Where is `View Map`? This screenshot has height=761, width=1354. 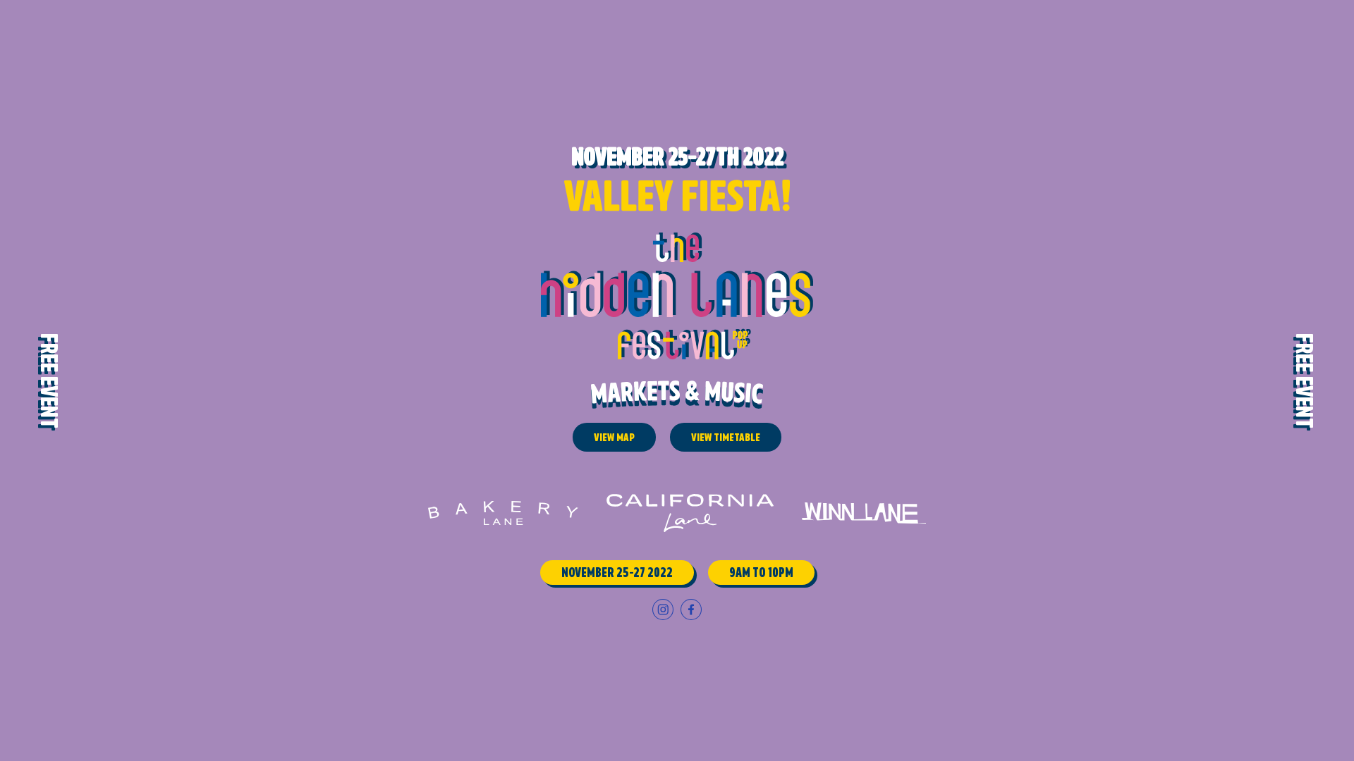
View Map is located at coordinates (614, 437).